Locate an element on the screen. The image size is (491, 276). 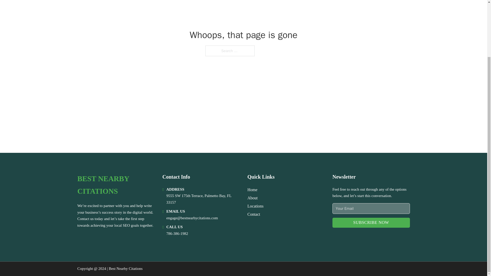
Home is located at coordinates (252, 190).